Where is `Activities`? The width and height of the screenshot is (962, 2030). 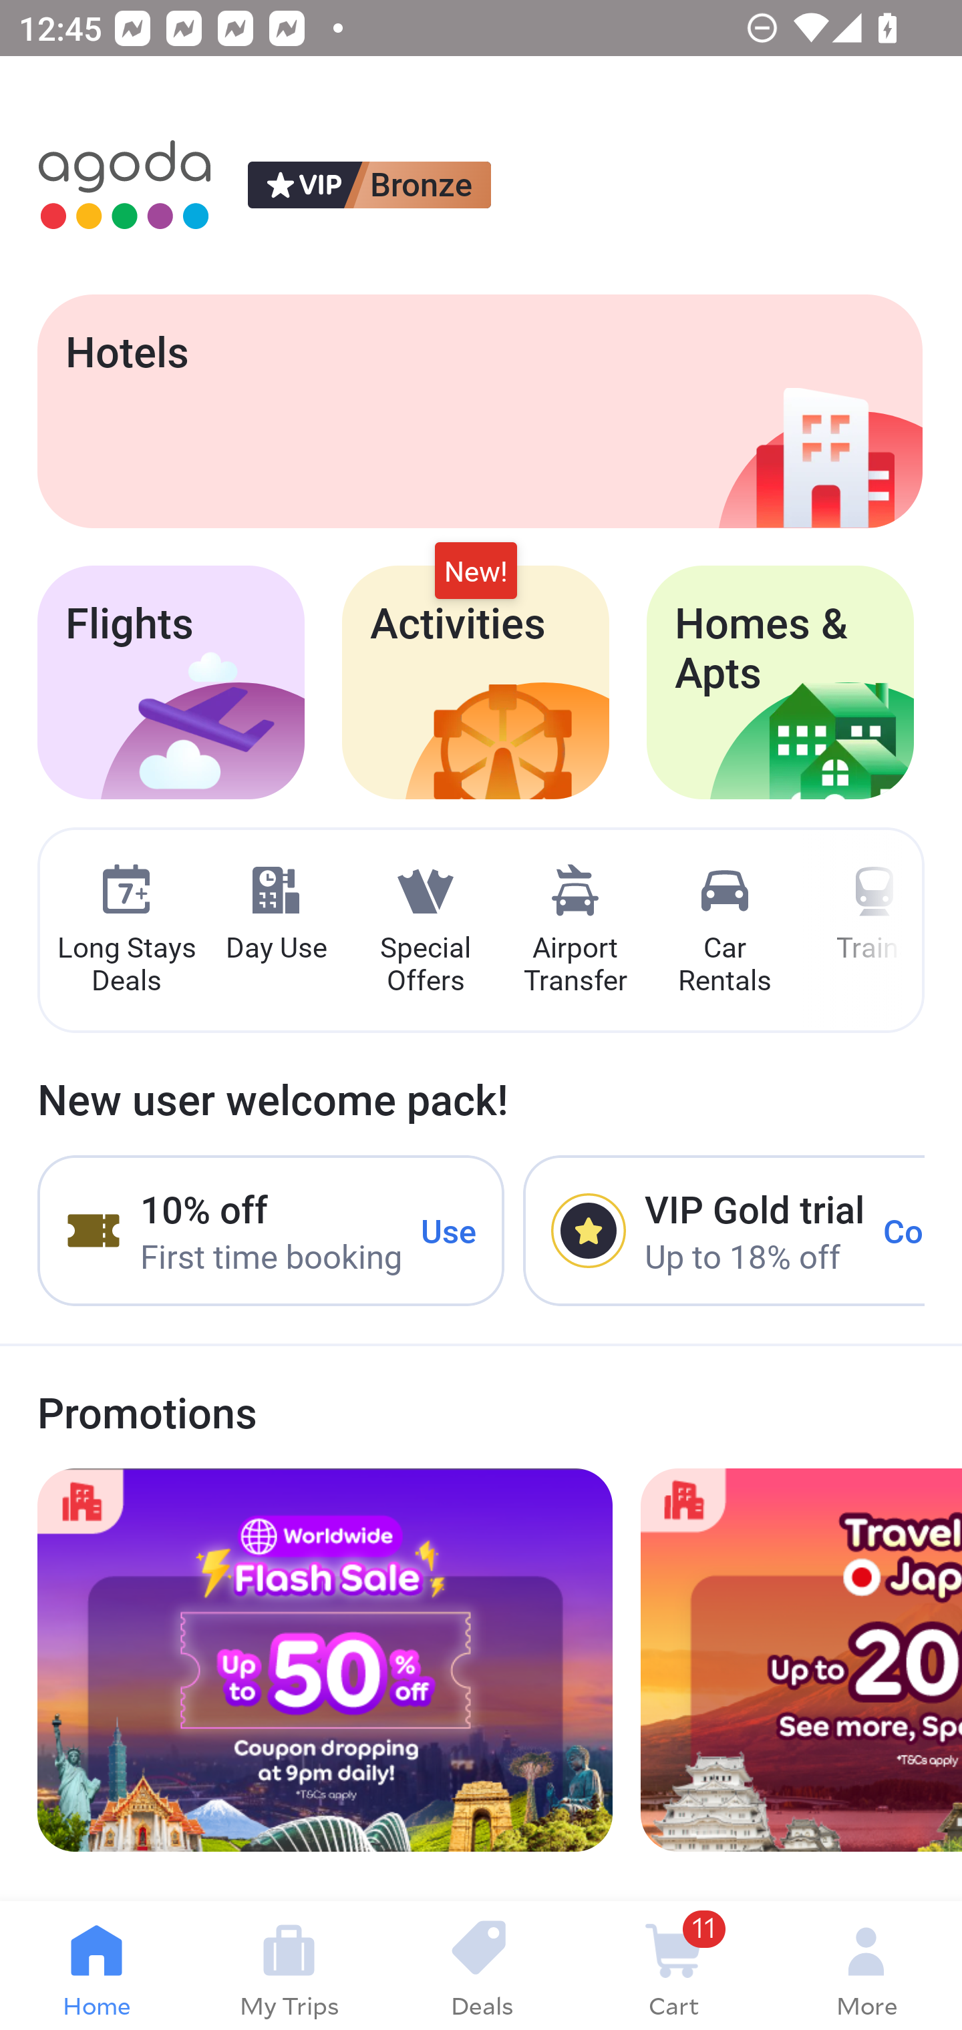 Activities is located at coordinates (476, 682).